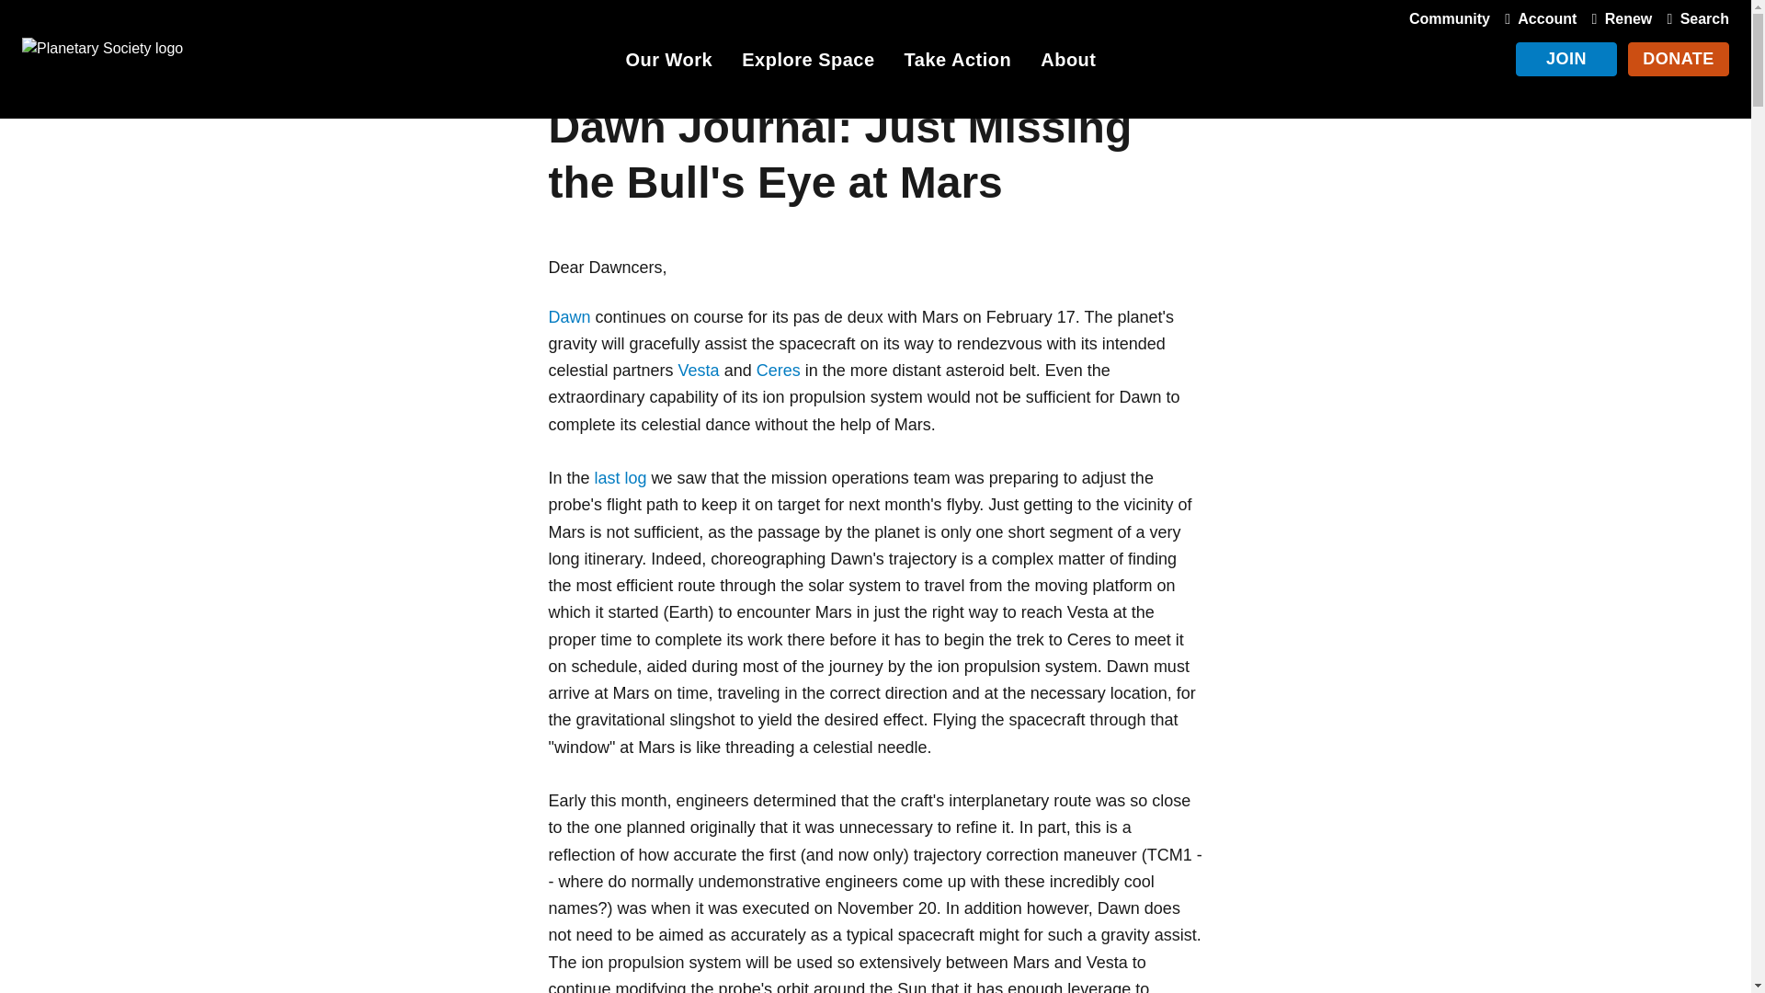 This screenshot has height=993, width=1765. What do you see at coordinates (1679, 59) in the screenshot?
I see `DONATE` at bounding box center [1679, 59].